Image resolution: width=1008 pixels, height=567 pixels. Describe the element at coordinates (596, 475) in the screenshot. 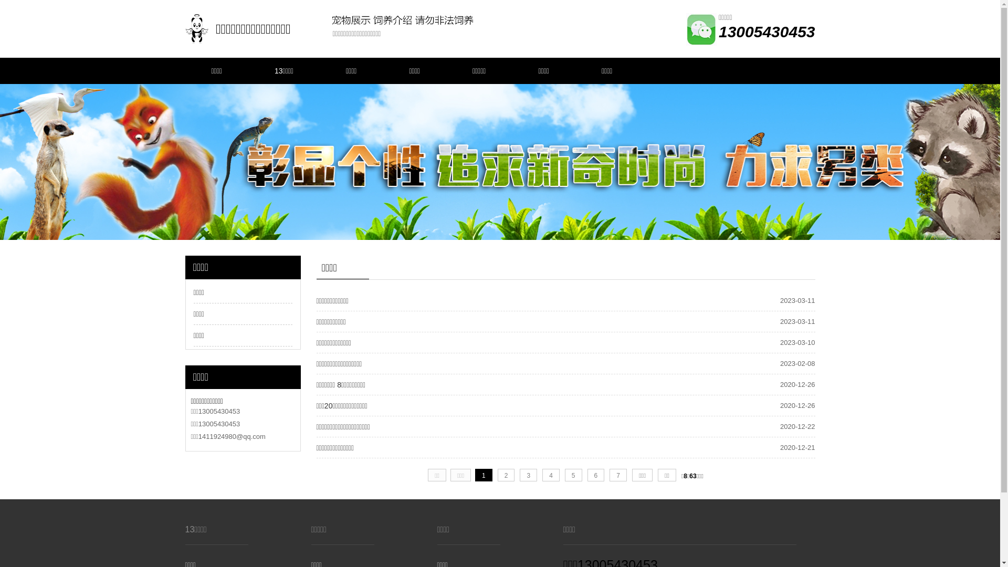

I see `6` at that location.